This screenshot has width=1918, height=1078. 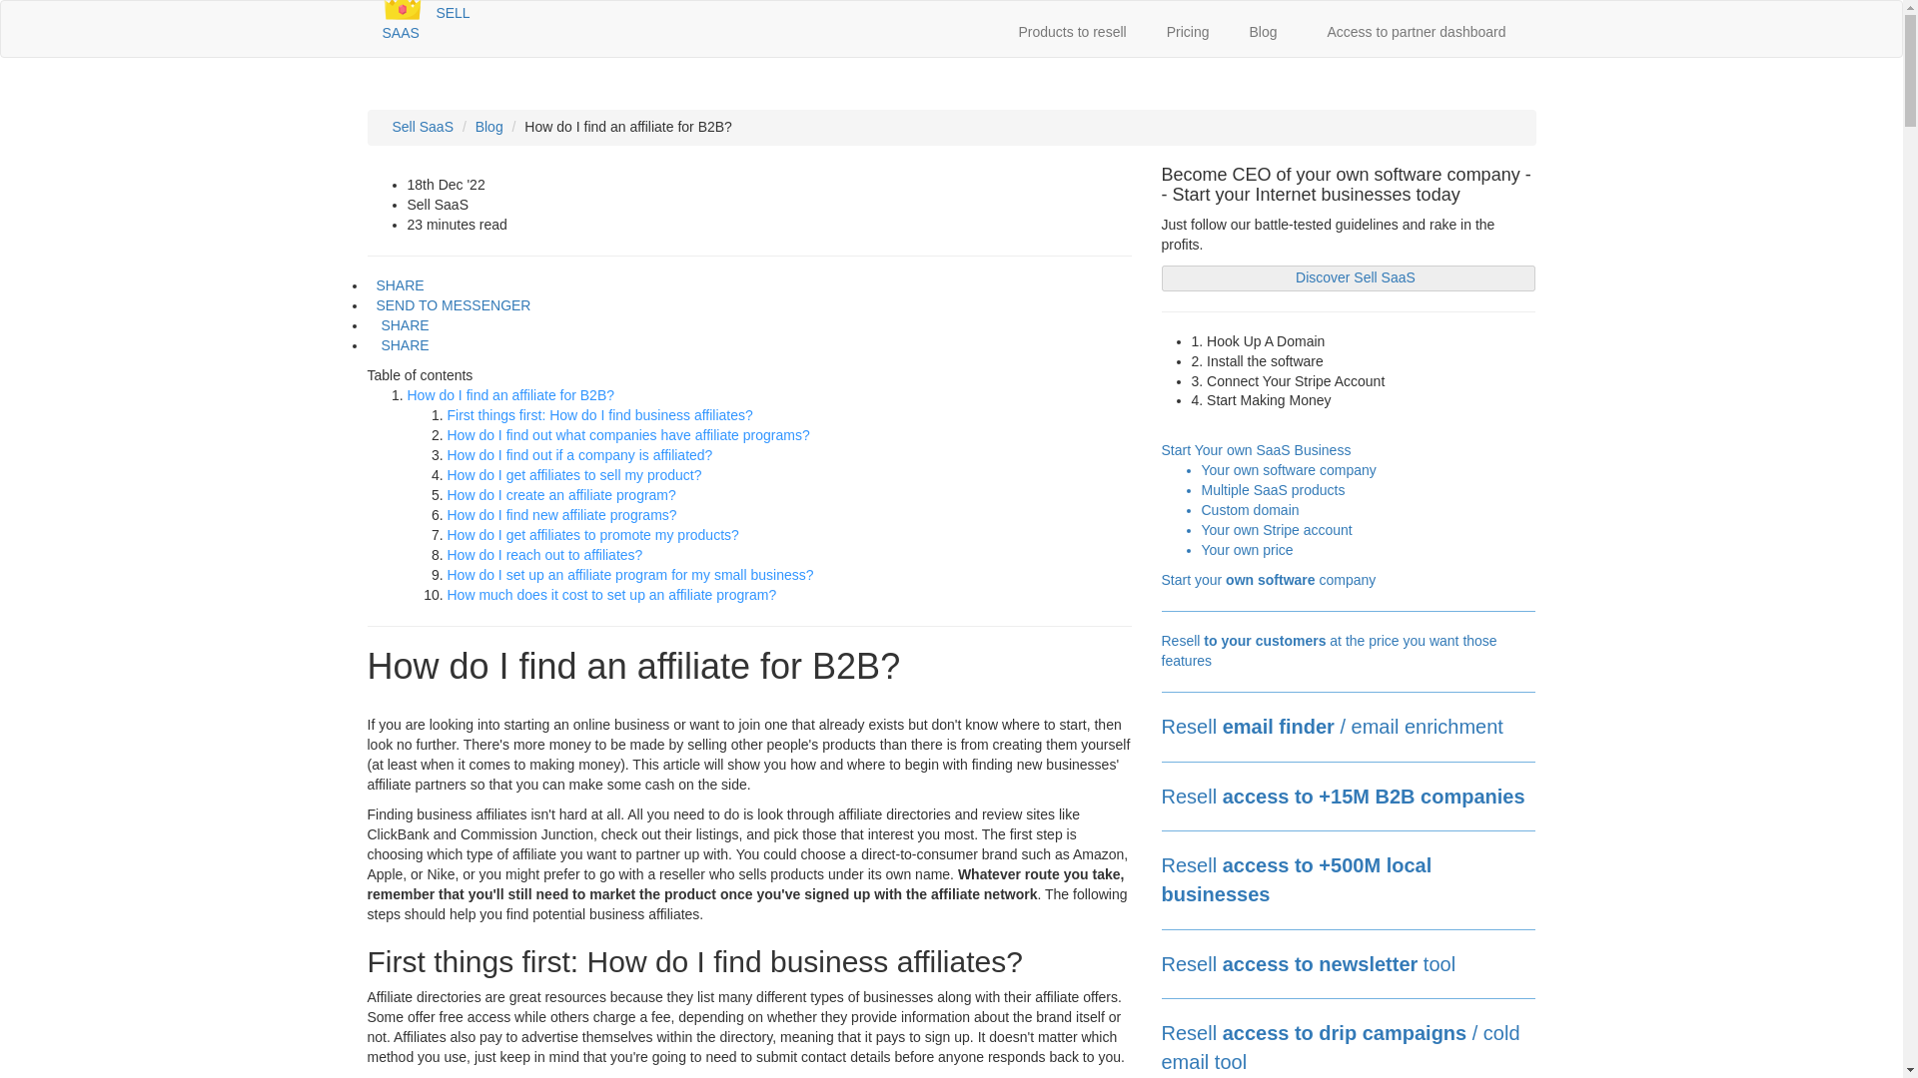 What do you see at coordinates (511, 394) in the screenshot?
I see `How do I find an affiliate for B2B?` at bounding box center [511, 394].